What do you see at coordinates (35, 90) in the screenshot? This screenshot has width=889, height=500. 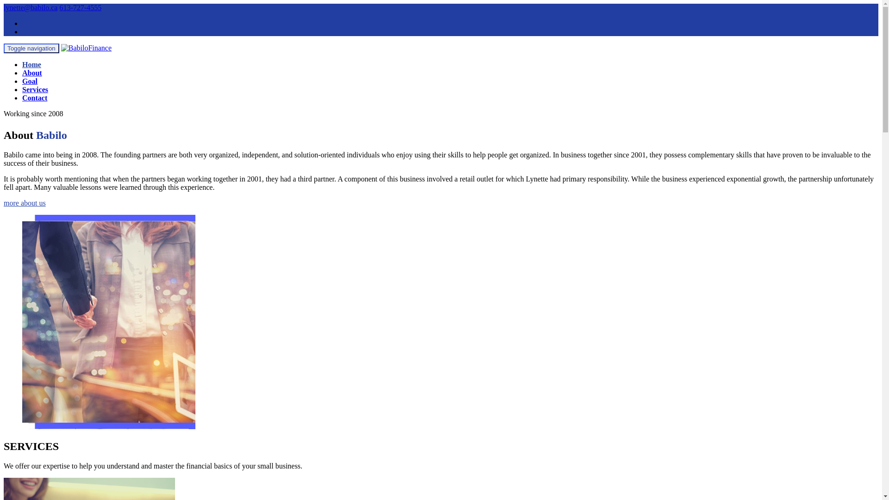 I see `Services` at bounding box center [35, 90].